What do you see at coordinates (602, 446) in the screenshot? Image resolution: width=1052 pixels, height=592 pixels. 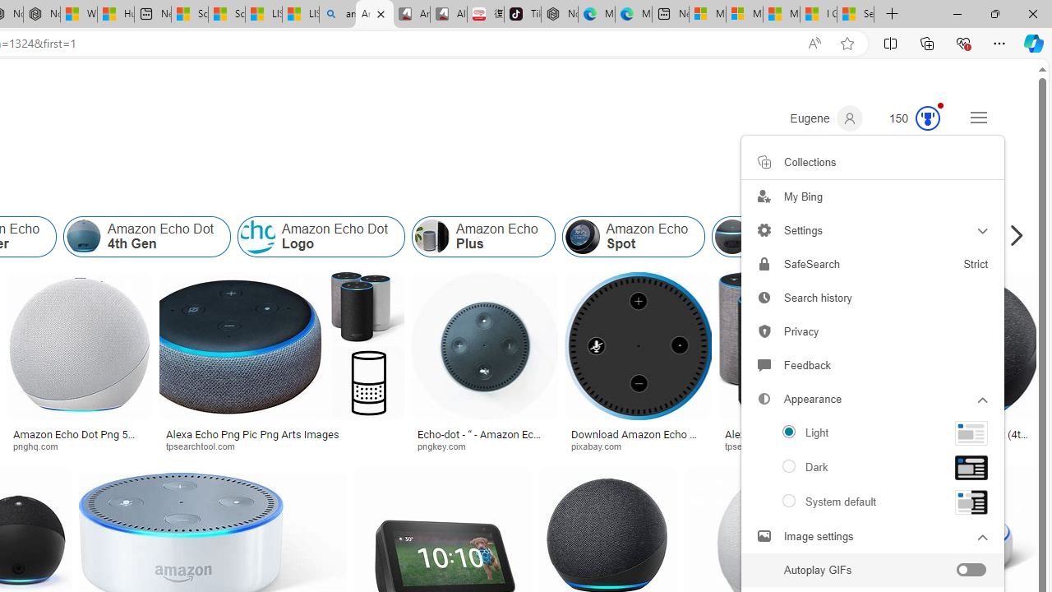 I see `pixabay.com` at bounding box center [602, 446].